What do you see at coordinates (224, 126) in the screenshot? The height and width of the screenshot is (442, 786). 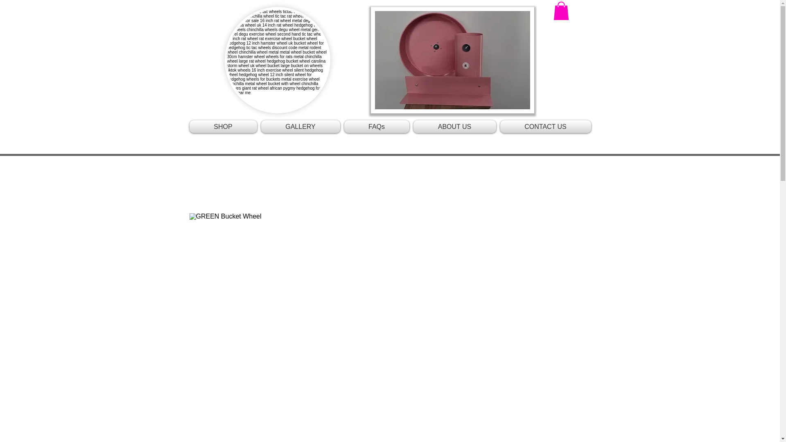 I see `SHOP` at bounding box center [224, 126].